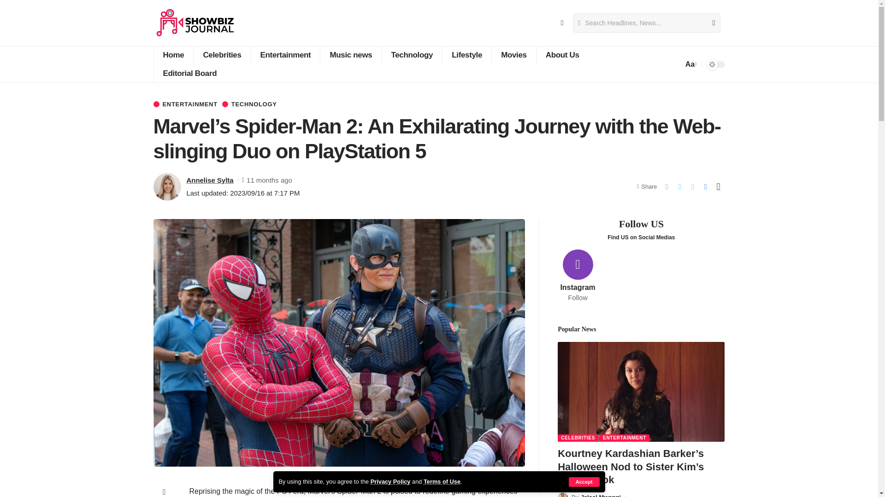  I want to click on Movies, so click(513, 55).